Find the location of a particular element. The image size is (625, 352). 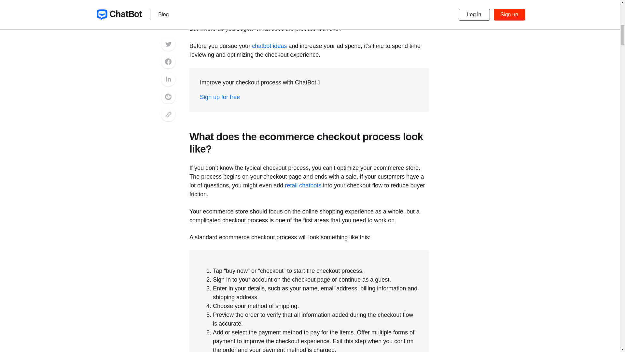

retail chatbots is located at coordinates (303, 185).